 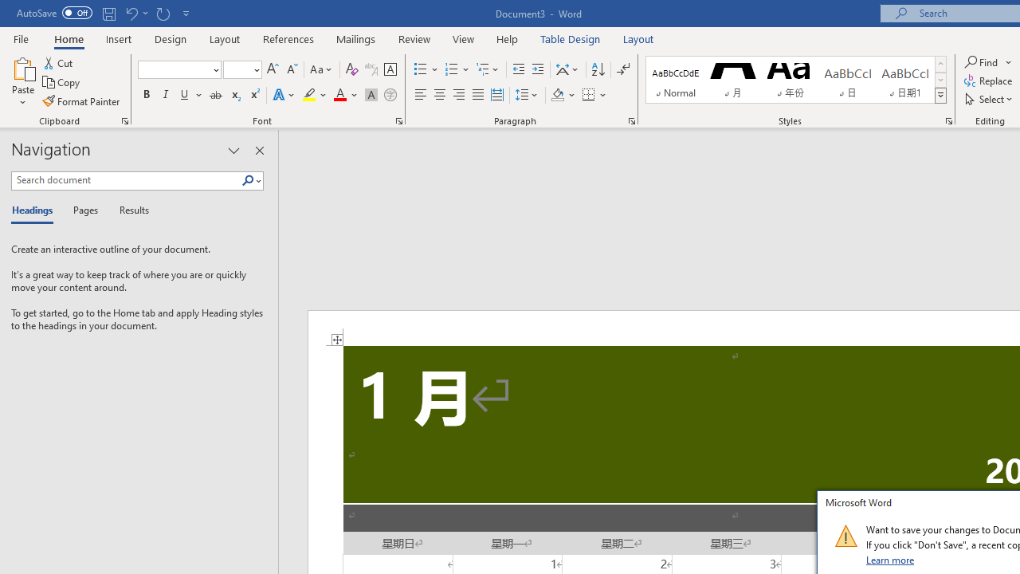 What do you see at coordinates (390, 96) in the screenshot?
I see `Enclose Characters...` at bounding box center [390, 96].